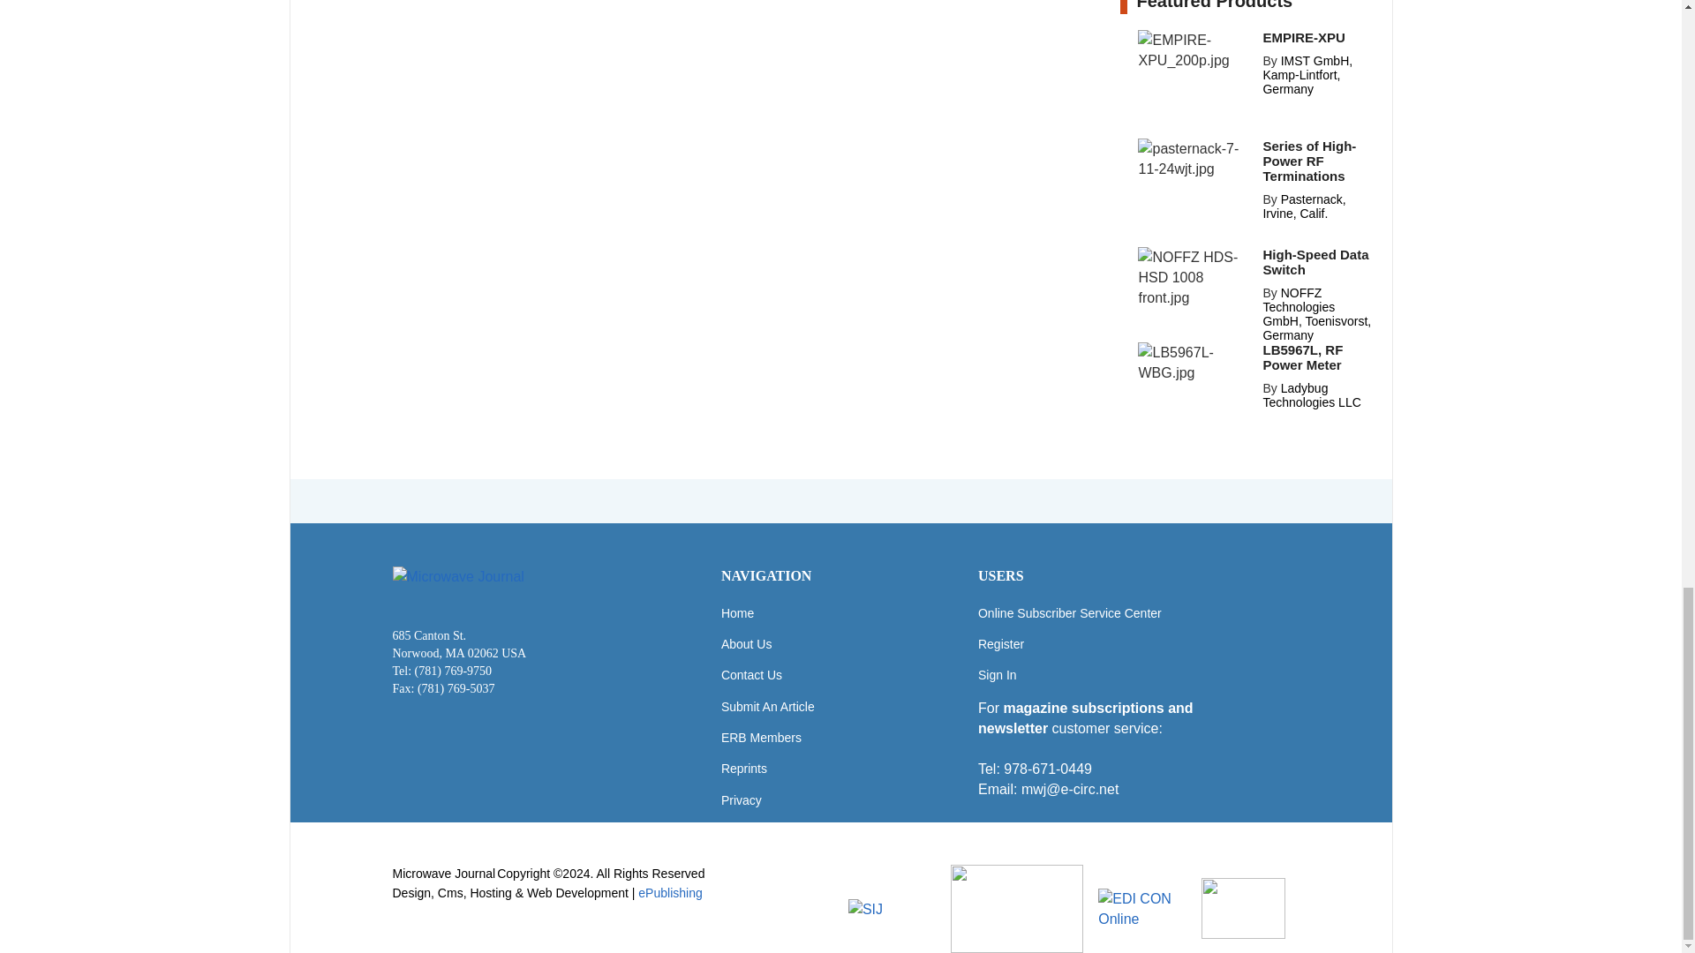 Image resolution: width=1695 pixels, height=953 pixels. I want to click on pasternack-7-11-24wjt.jpg, so click(1194, 159).